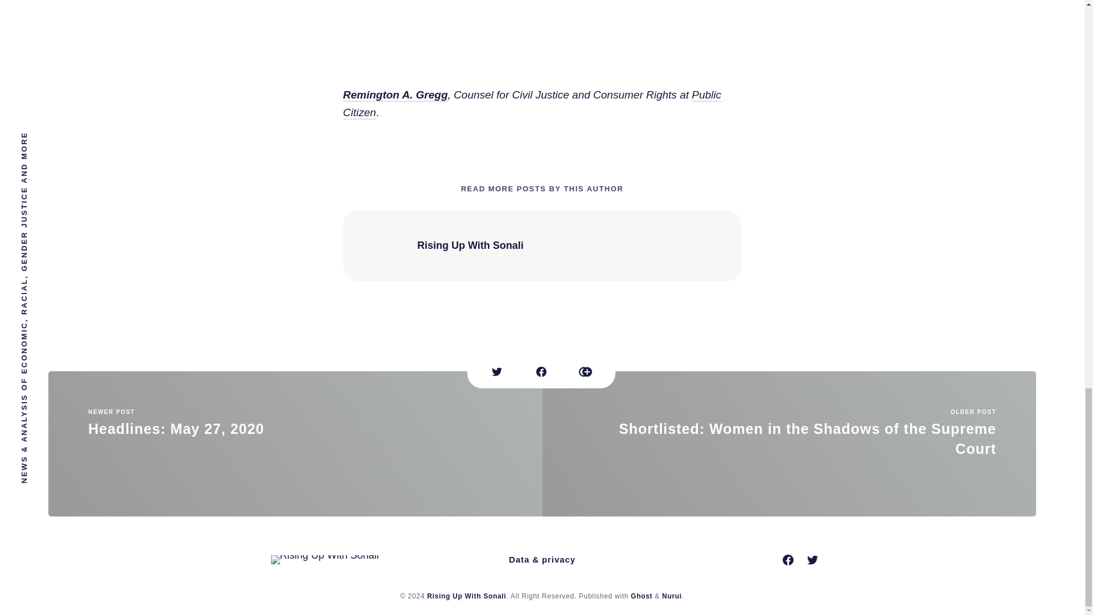  Describe the element at coordinates (466, 596) in the screenshot. I see `Rising Up With Sonali` at that location.